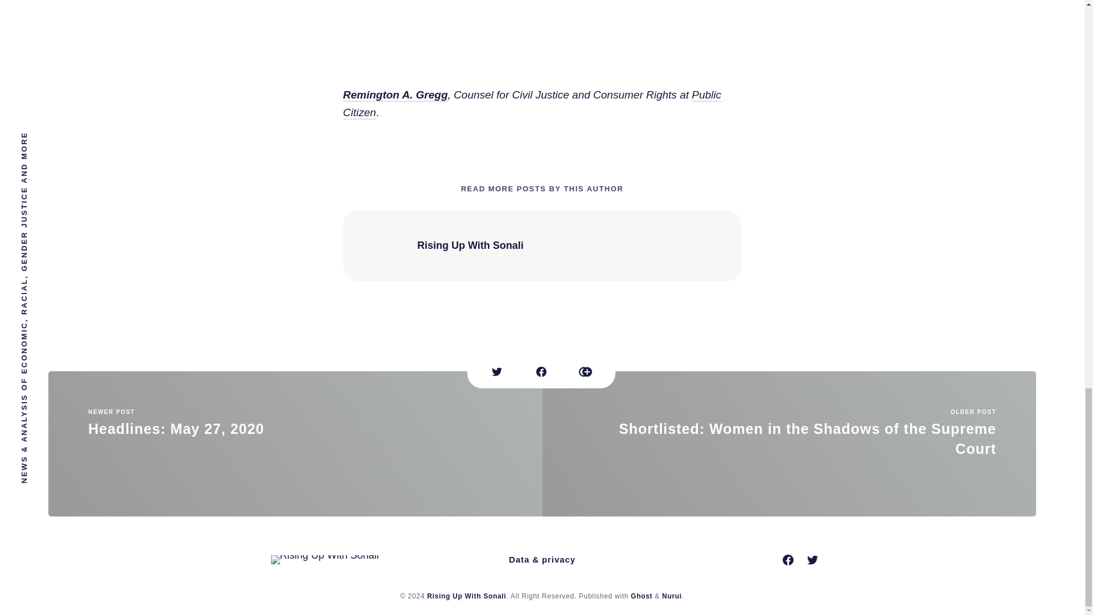  Describe the element at coordinates (466, 596) in the screenshot. I see `Rising Up With Sonali` at that location.